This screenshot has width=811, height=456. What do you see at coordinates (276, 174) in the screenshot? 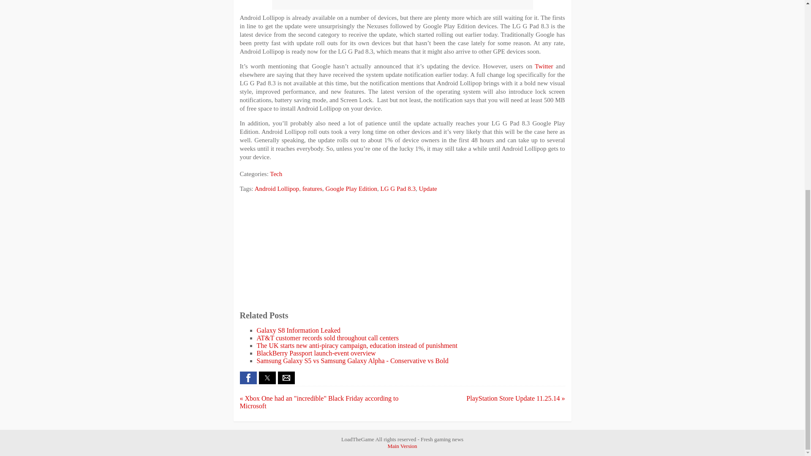
I see `Tech` at bounding box center [276, 174].